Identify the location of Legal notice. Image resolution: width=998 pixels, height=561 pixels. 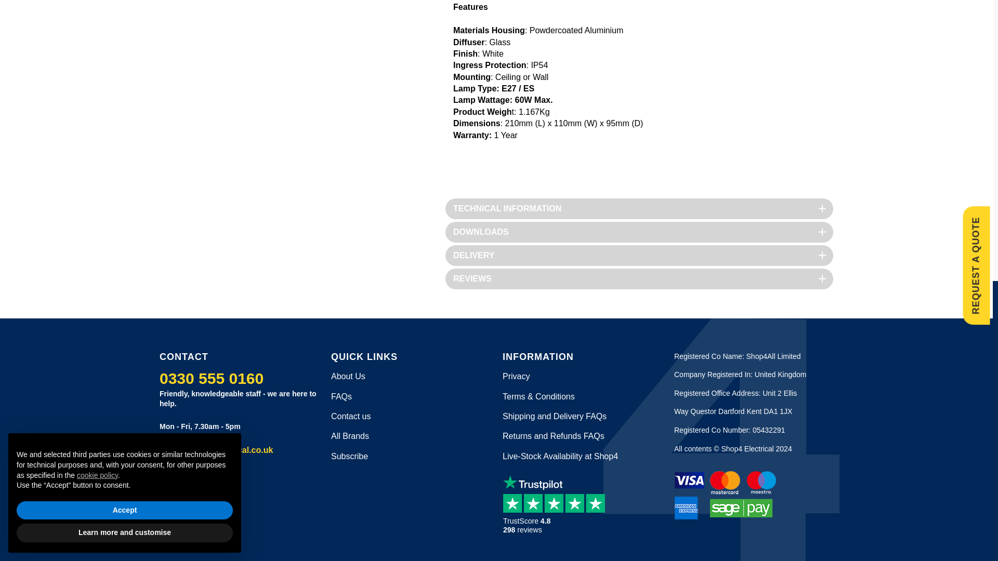
(516, 376).